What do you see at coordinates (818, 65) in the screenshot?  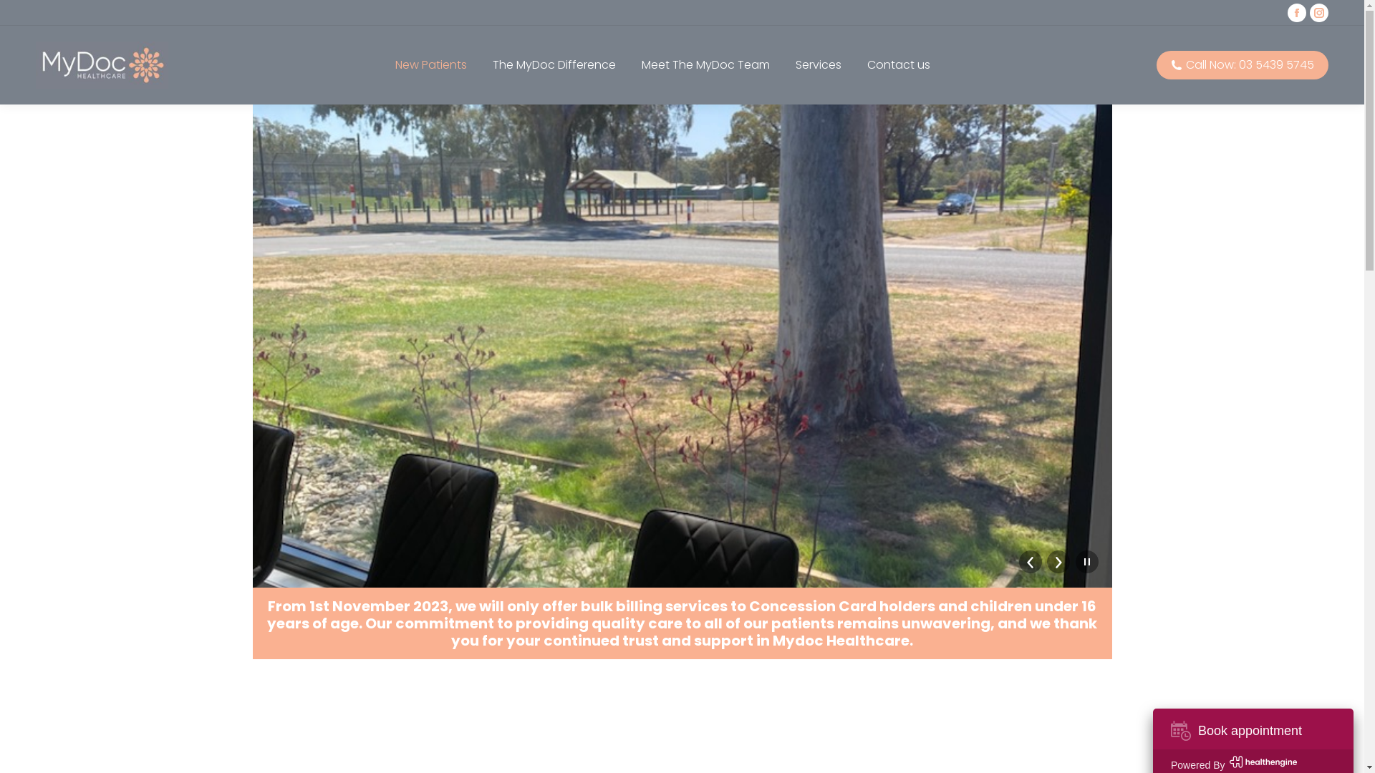 I see `Services` at bounding box center [818, 65].